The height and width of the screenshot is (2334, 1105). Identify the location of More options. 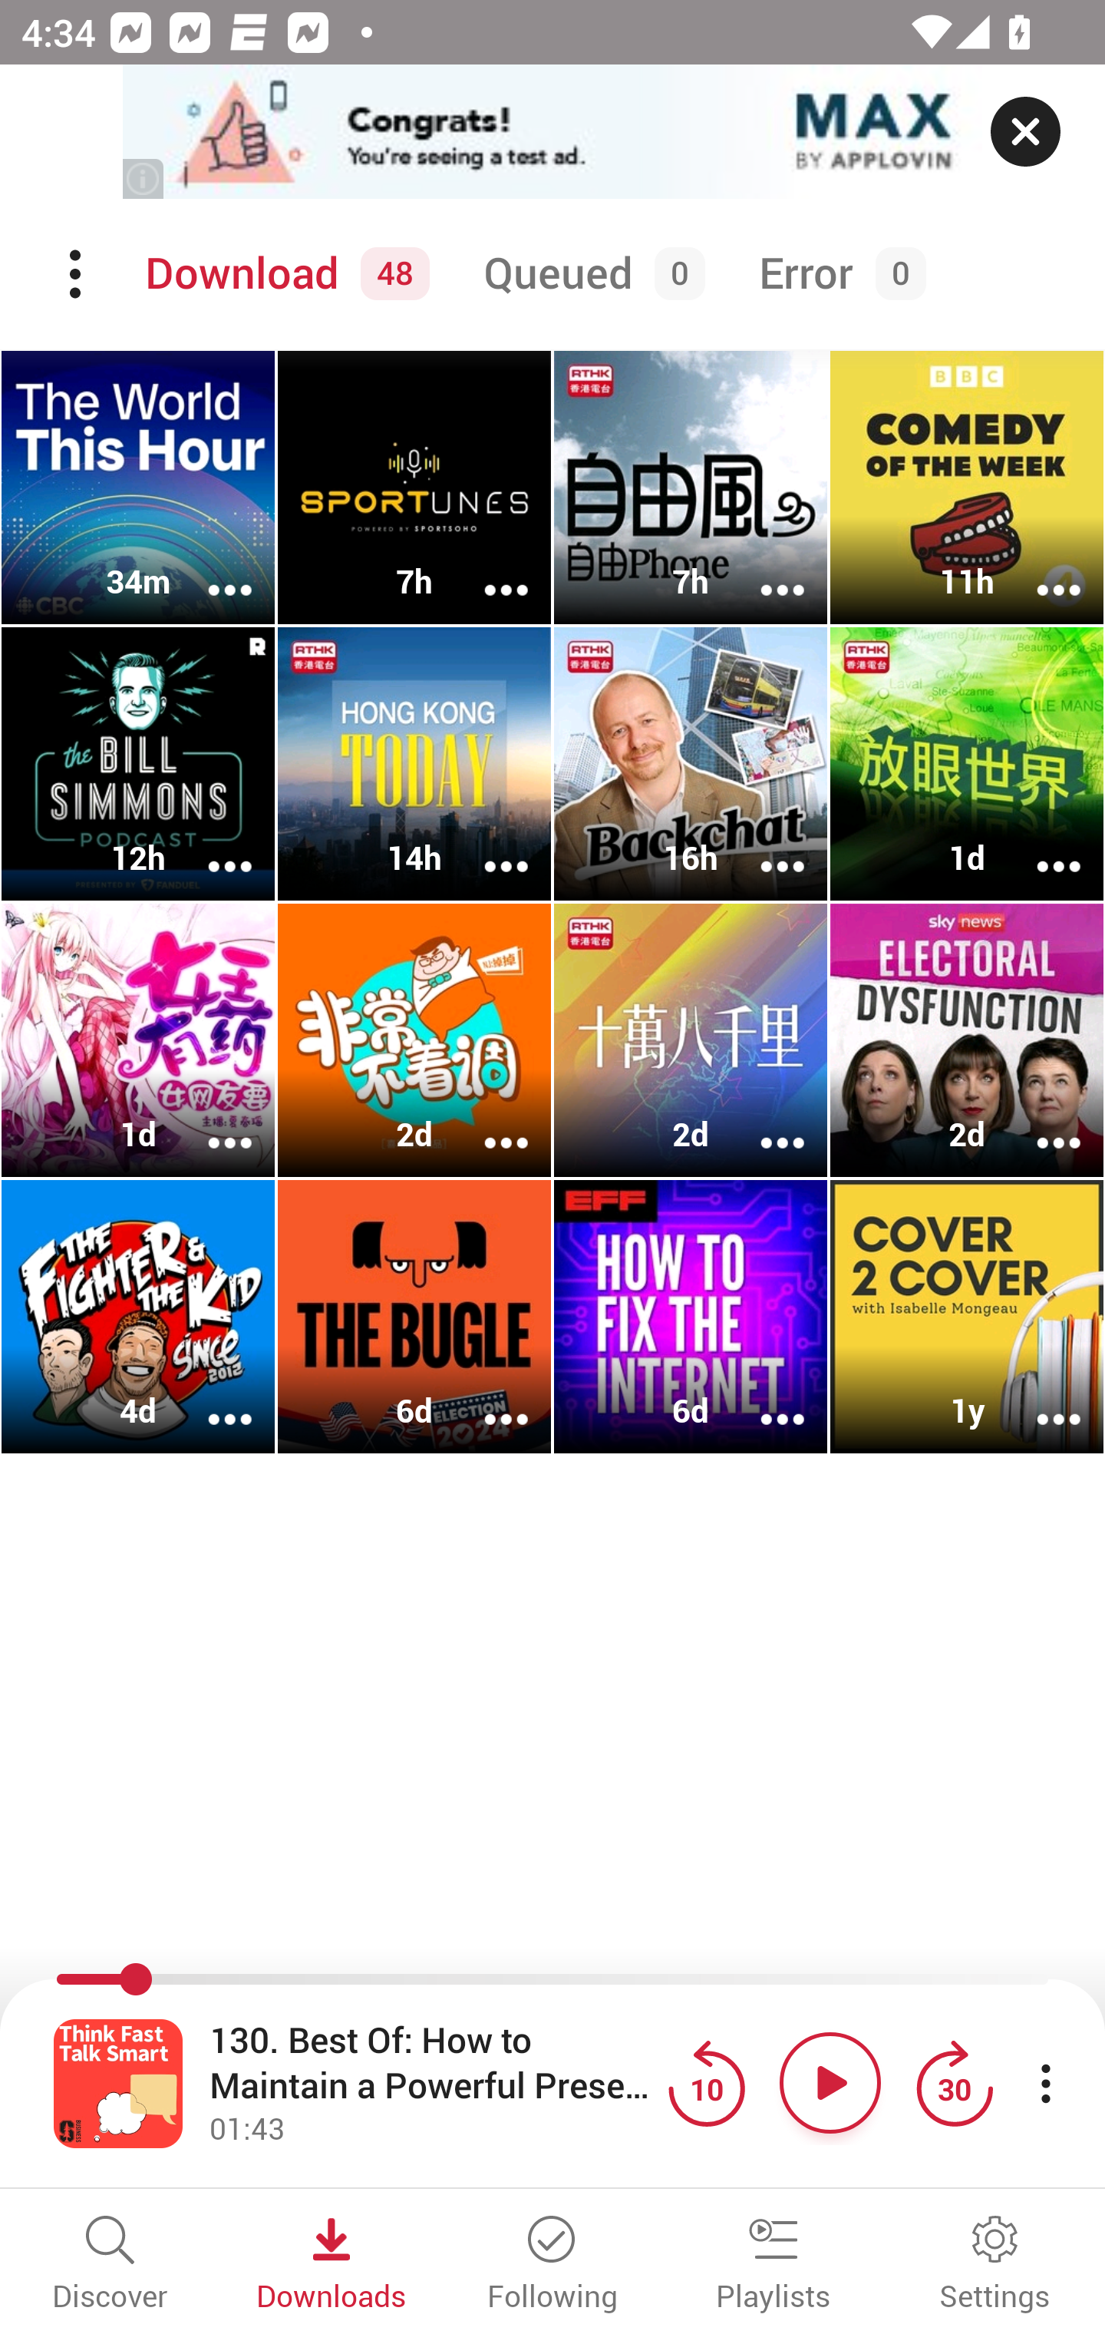
(210, 1400).